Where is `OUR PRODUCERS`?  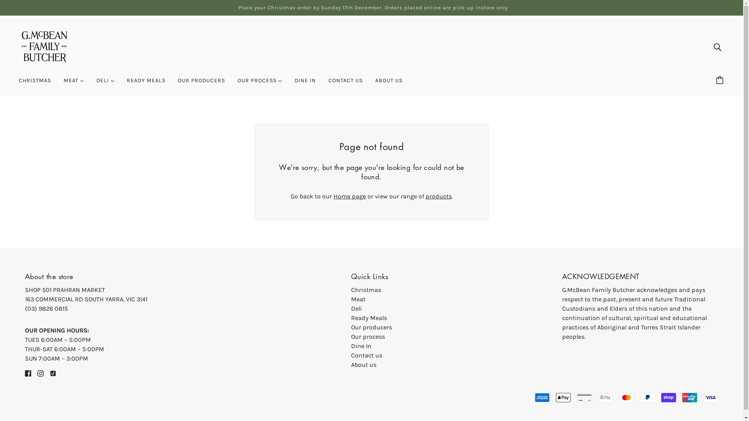
OUR PRODUCERS is located at coordinates (201, 84).